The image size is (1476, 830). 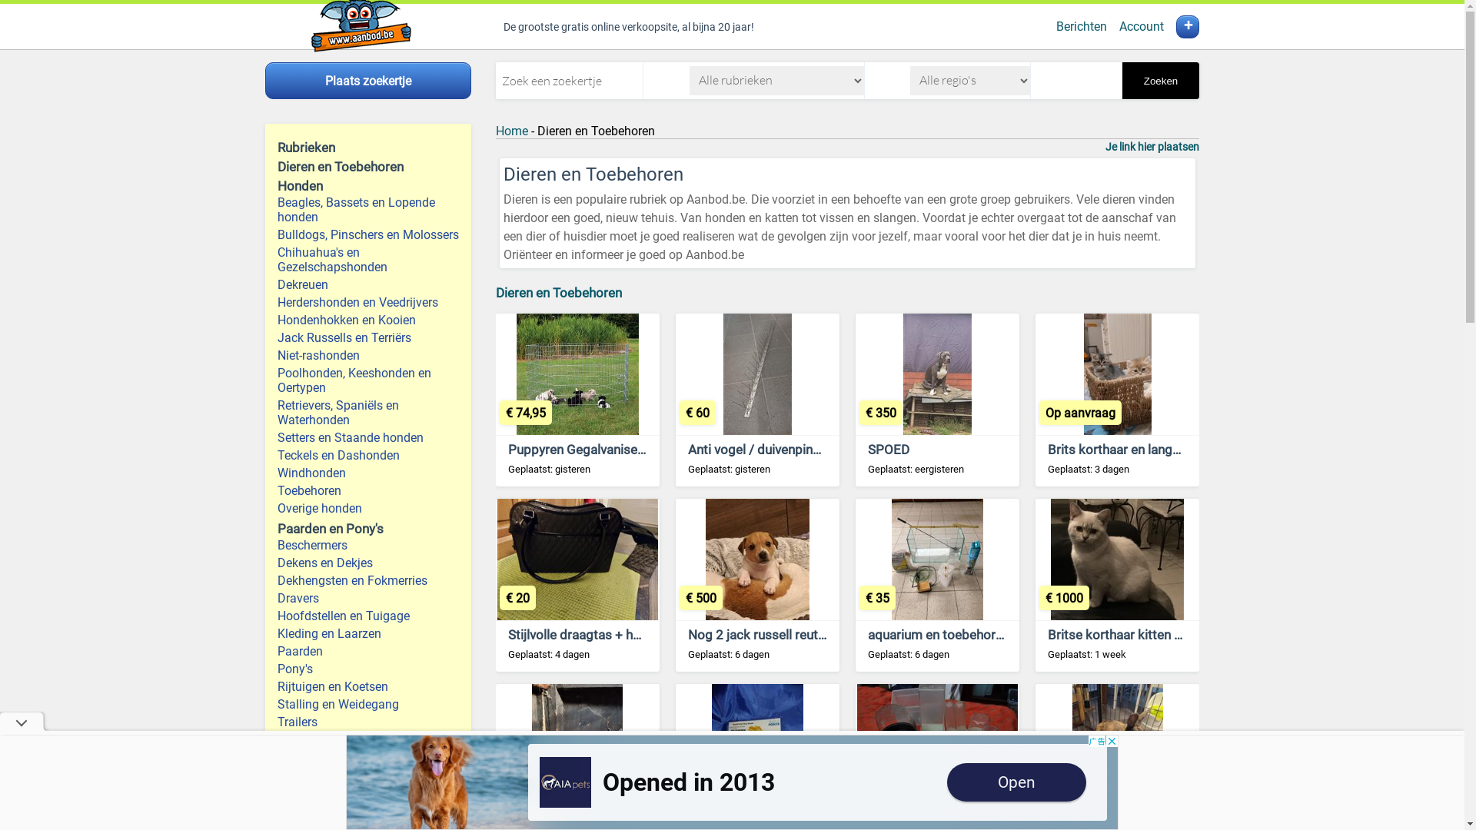 I want to click on Nog 2 jack russell reutjes vrij, so click(x=772, y=635).